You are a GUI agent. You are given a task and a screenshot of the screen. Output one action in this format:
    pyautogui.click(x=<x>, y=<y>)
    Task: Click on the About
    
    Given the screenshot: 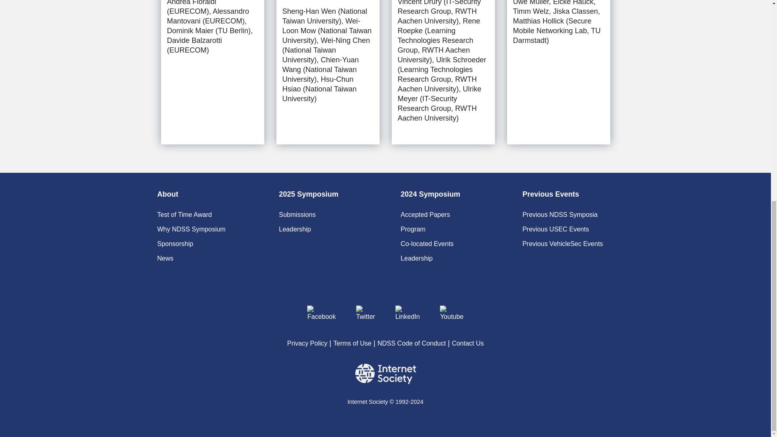 What is the action you would take?
    pyautogui.click(x=167, y=194)
    